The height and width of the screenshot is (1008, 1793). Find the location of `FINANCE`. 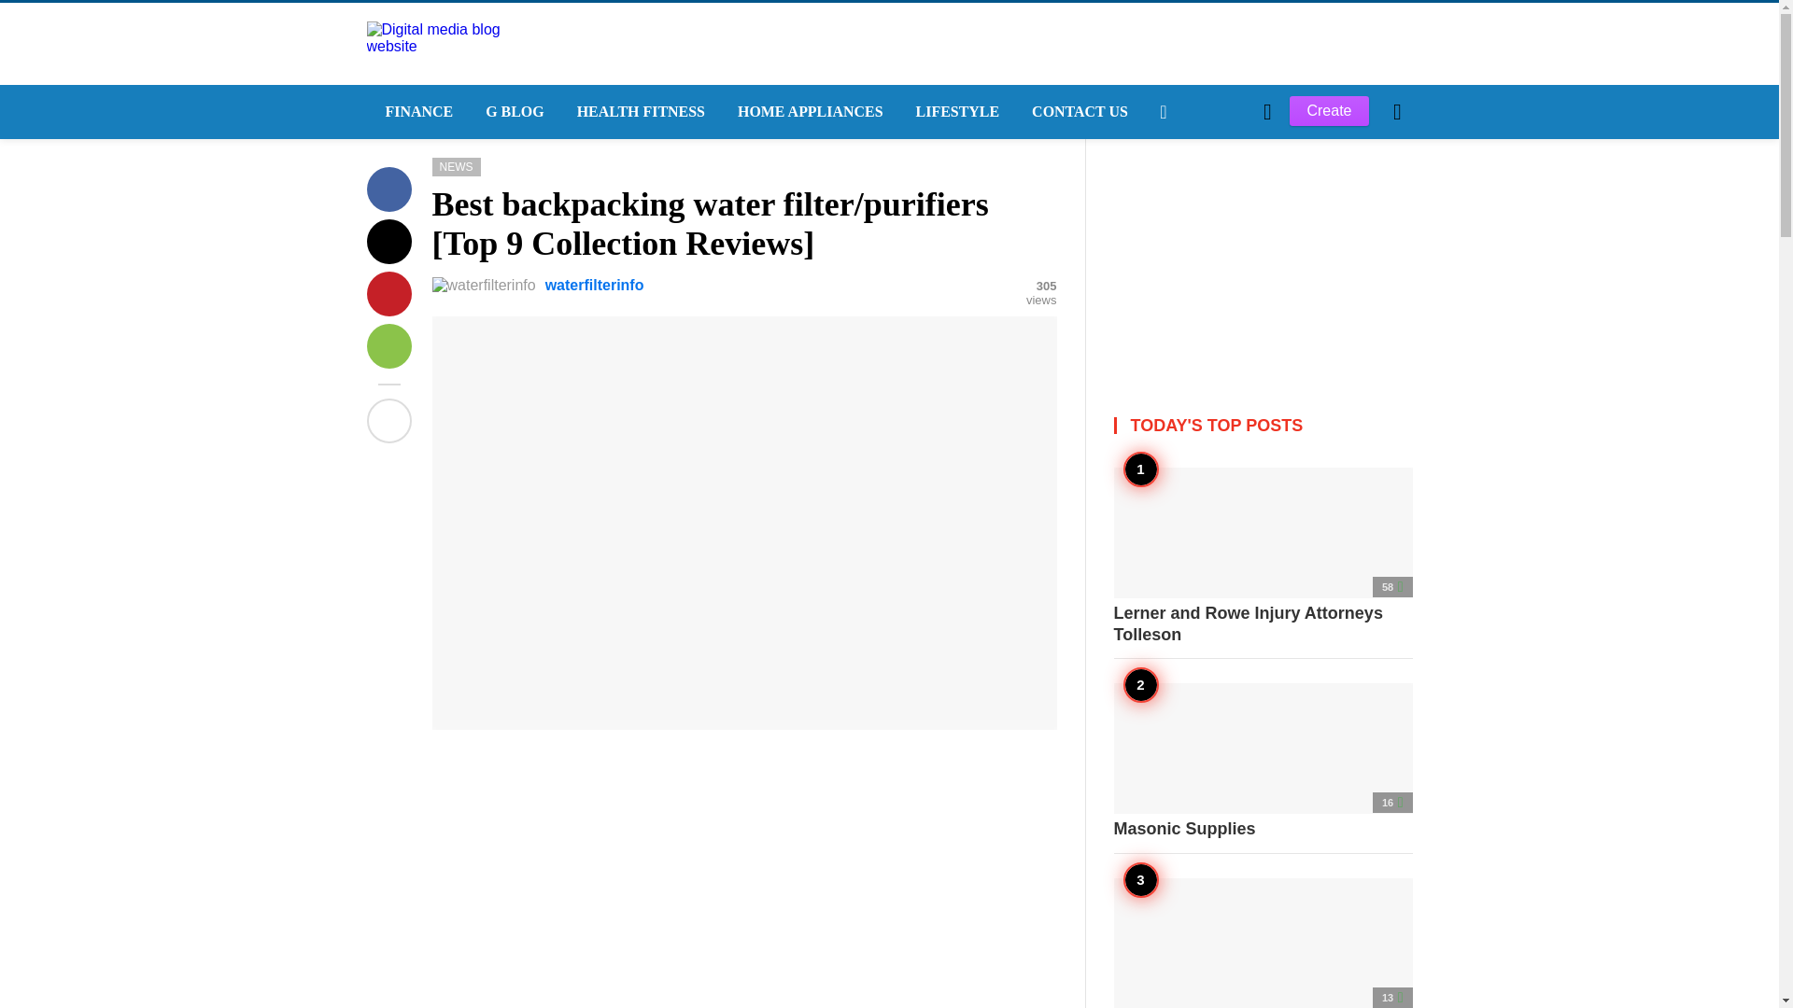

FINANCE is located at coordinates (416, 112).